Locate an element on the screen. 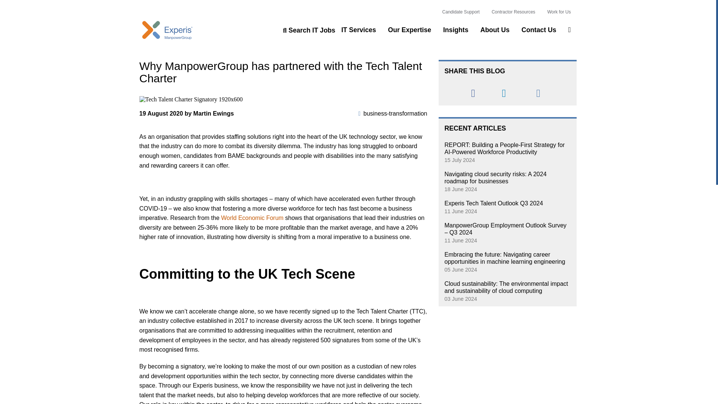 This screenshot has height=404, width=718. IT Services is located at coordinates (359, 30).